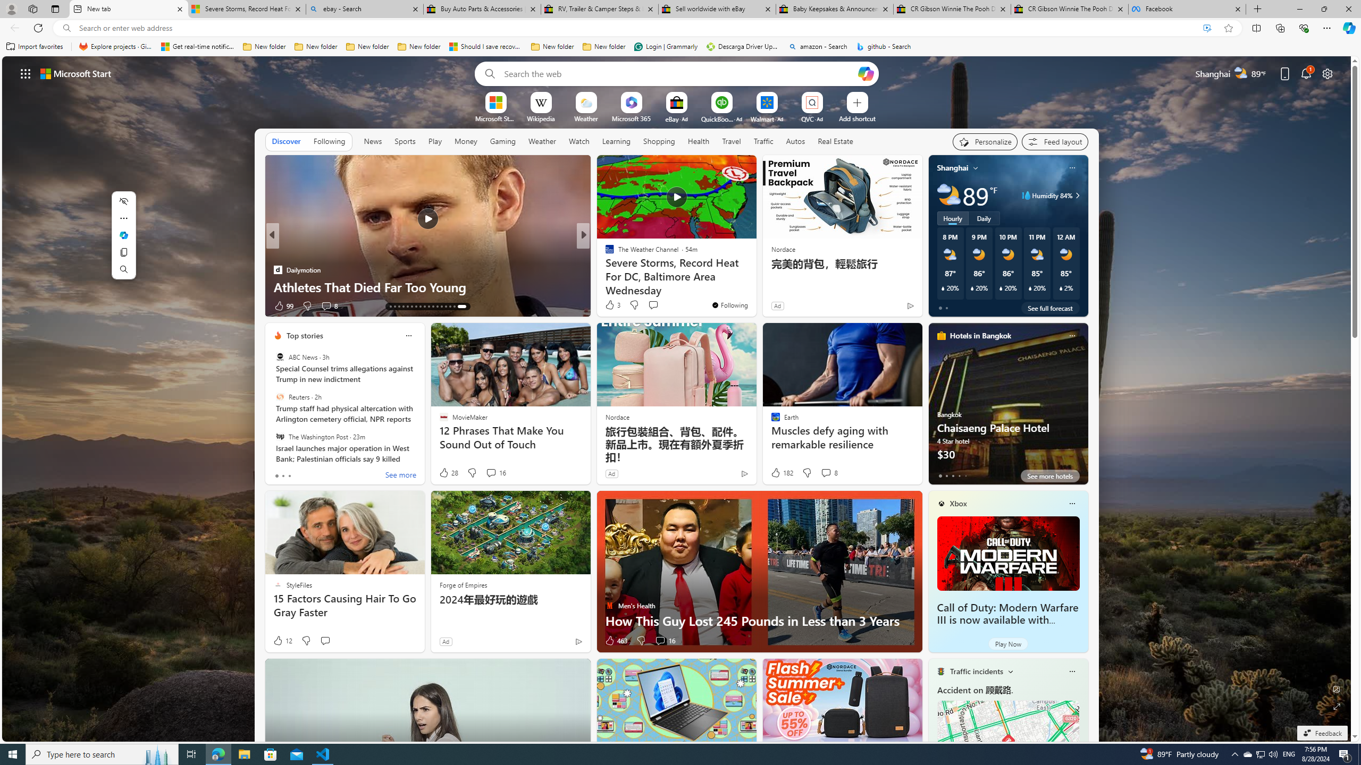 The height and width of the screenshot is (765, 1361). What do you see at coordinates (679, 73) in the screenshot?
I see `Enter your search term` at bounding box center [679, 73].